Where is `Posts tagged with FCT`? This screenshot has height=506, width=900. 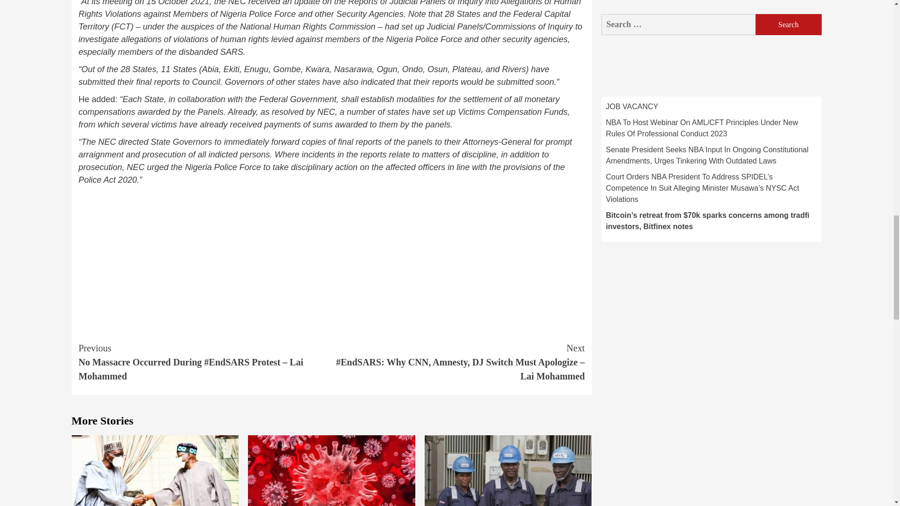 Posts tagged with FCT is located at coordinates (122, 26).